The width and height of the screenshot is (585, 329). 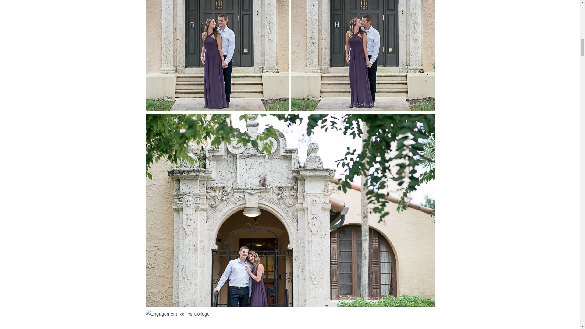 I want to click on Engagement Rollins College, so click(x=290, y=319).